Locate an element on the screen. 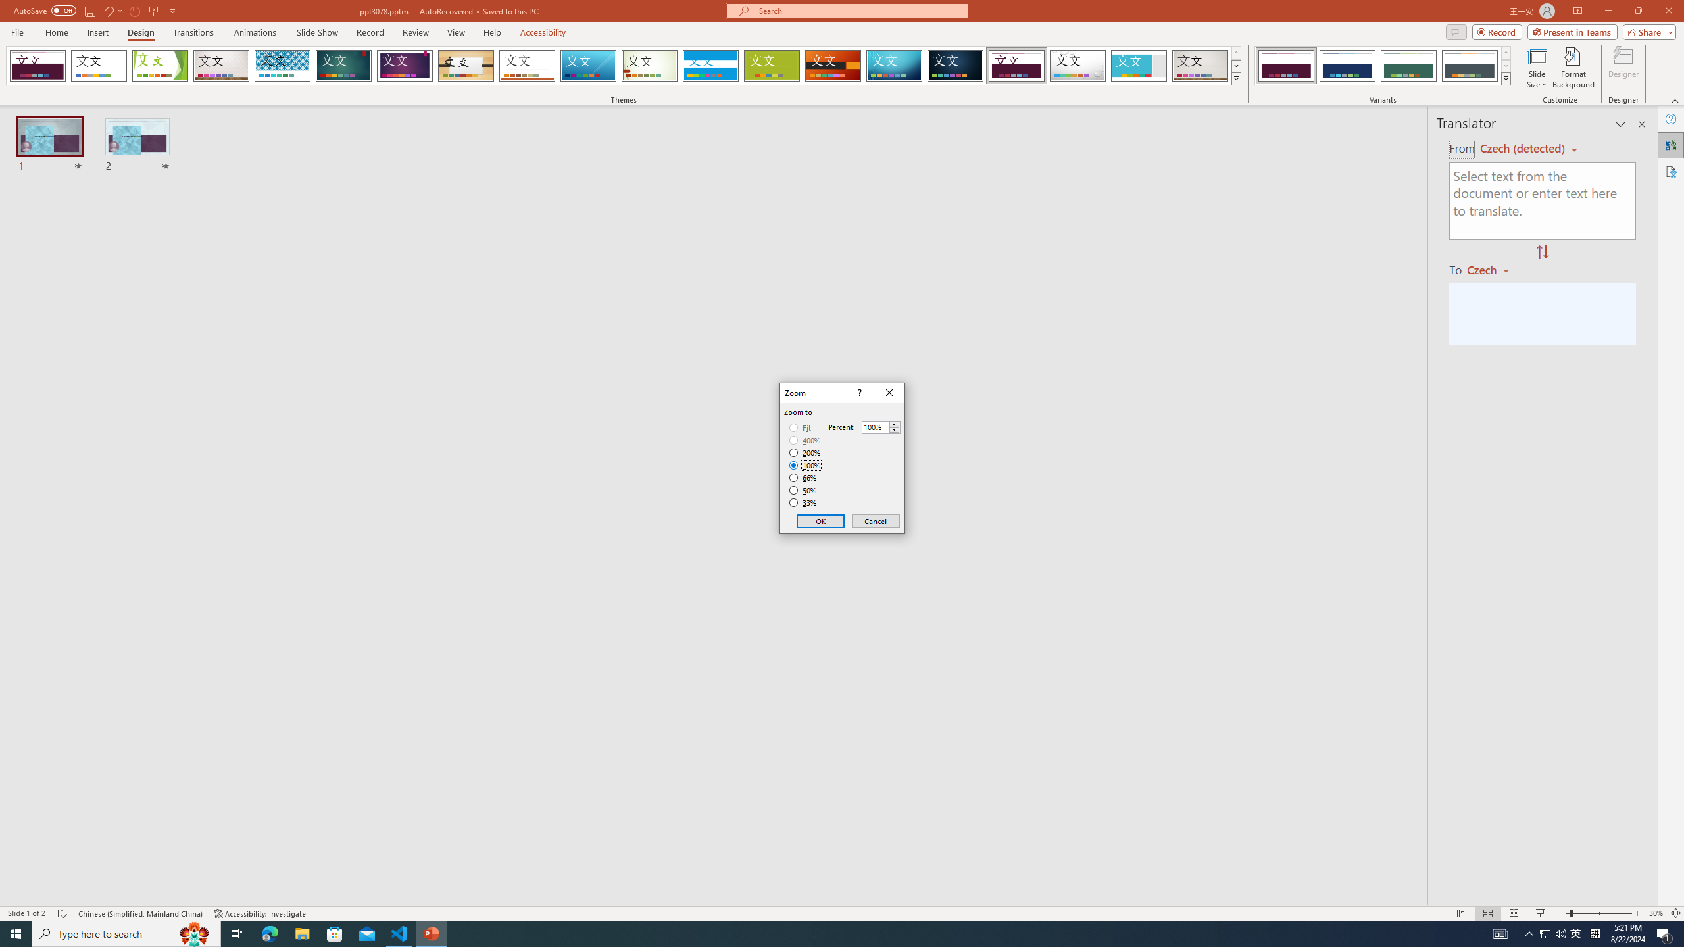 This screenshot has width=1684, height=947. File Tab is located at coordinates (17, 32).